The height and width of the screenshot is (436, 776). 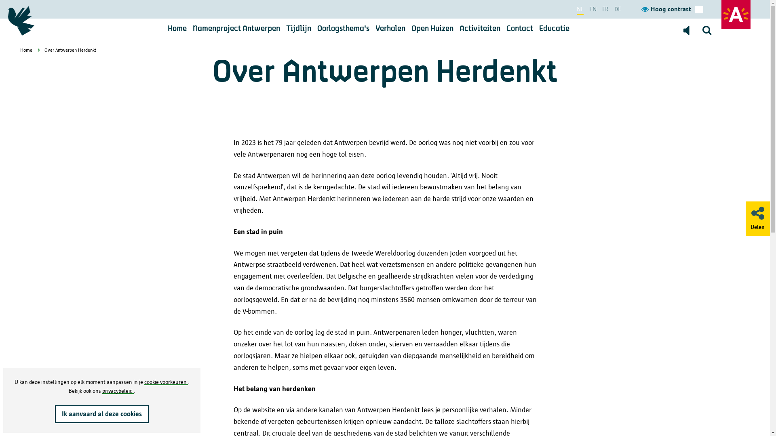 I want to click on Delen, so click(x=758, y=218).